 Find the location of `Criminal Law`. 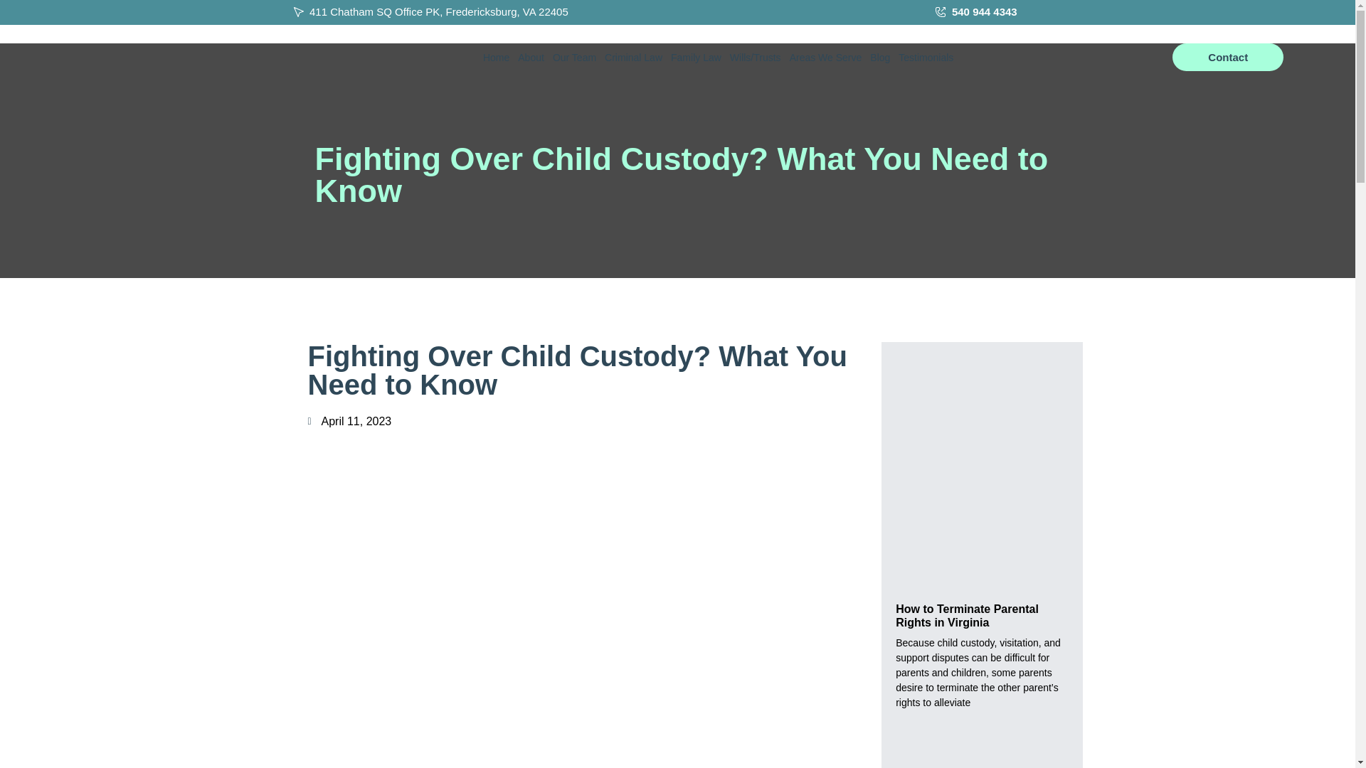

Criminal Law is located at coordinates (633, 57).